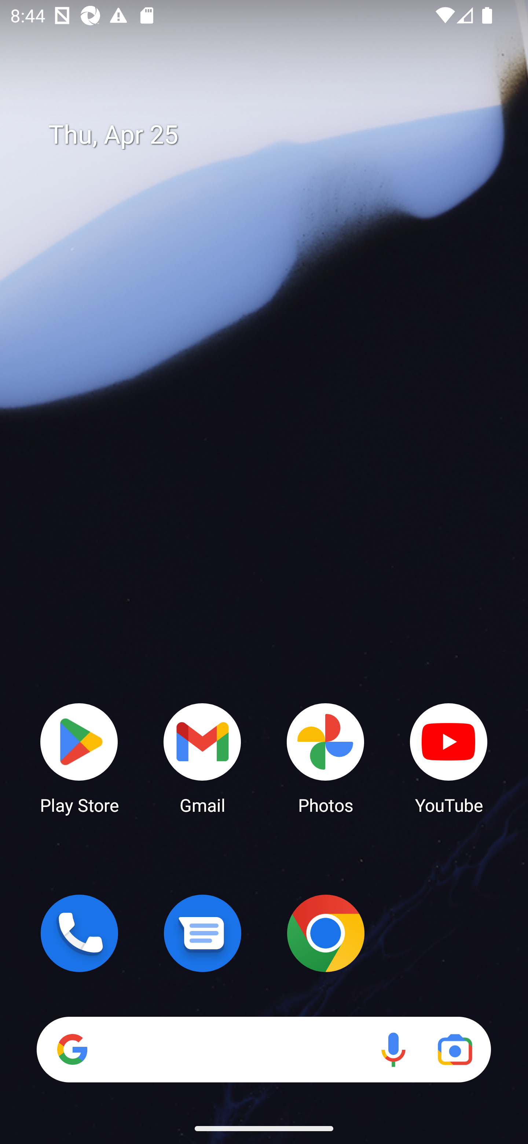 This screenshot has height=1144, width=528. I want to click on Messages, so click(202, 933).